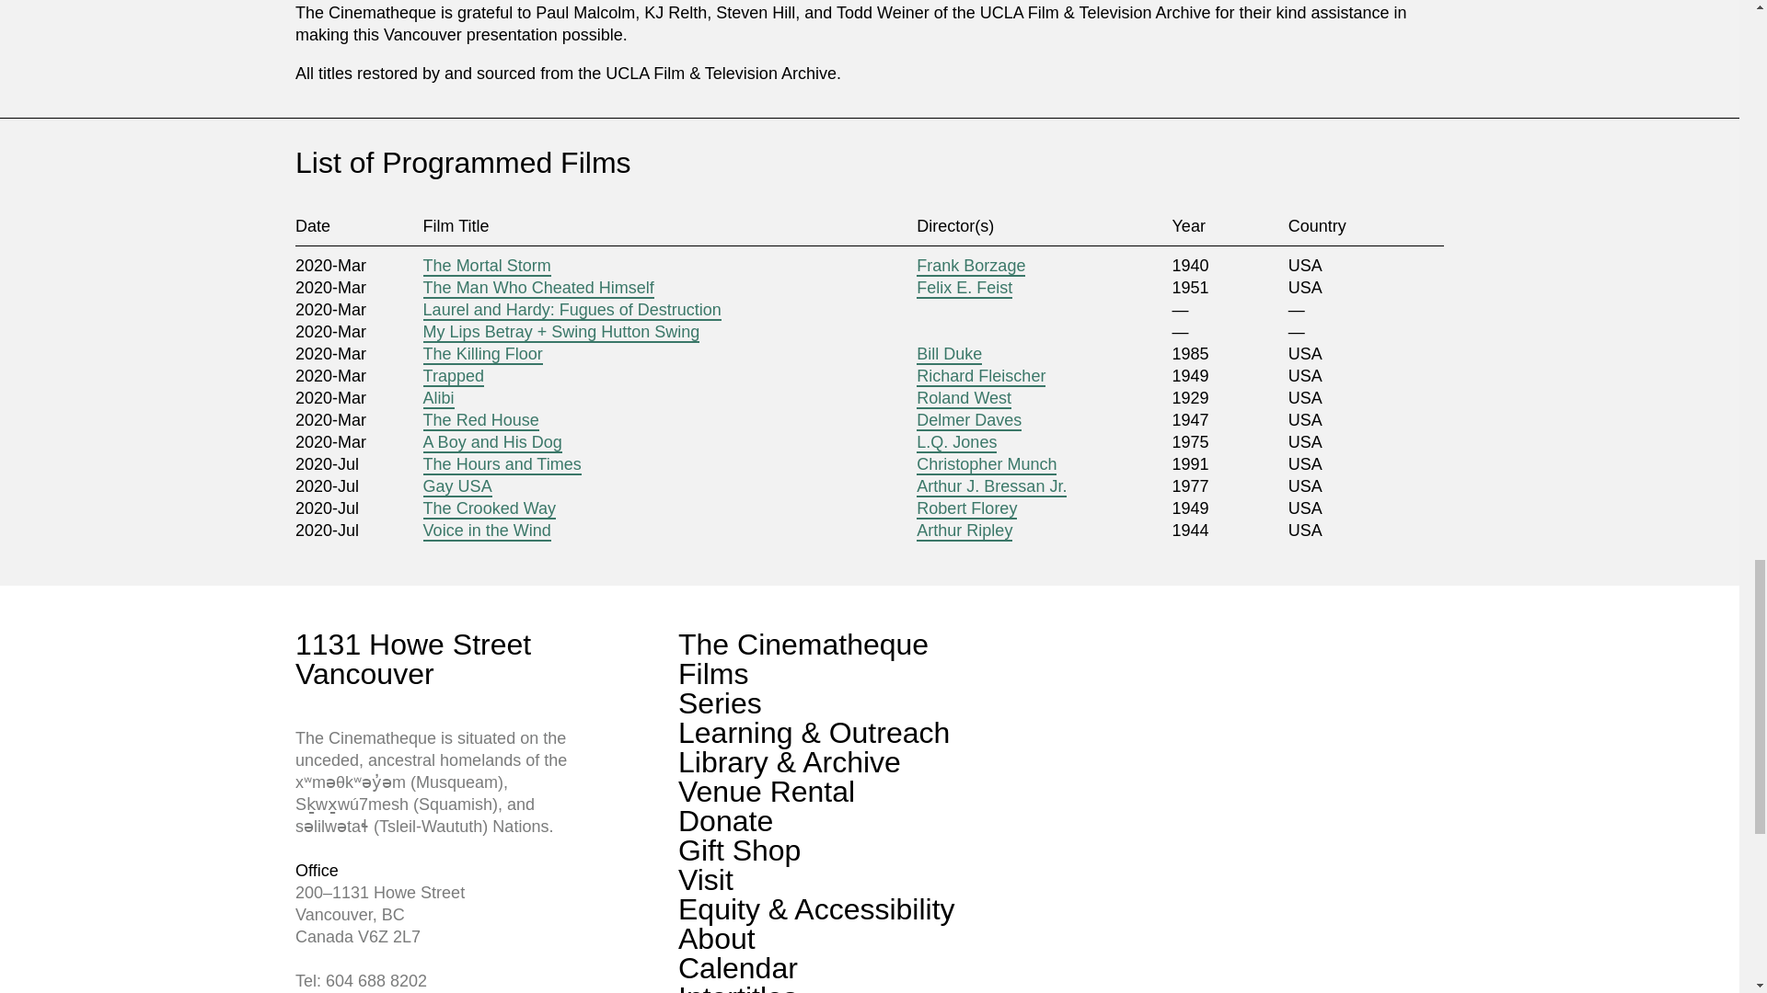  Describe the element at coordinates (968, 421) in the screenshot. I see `Delmer Daves` at that location.